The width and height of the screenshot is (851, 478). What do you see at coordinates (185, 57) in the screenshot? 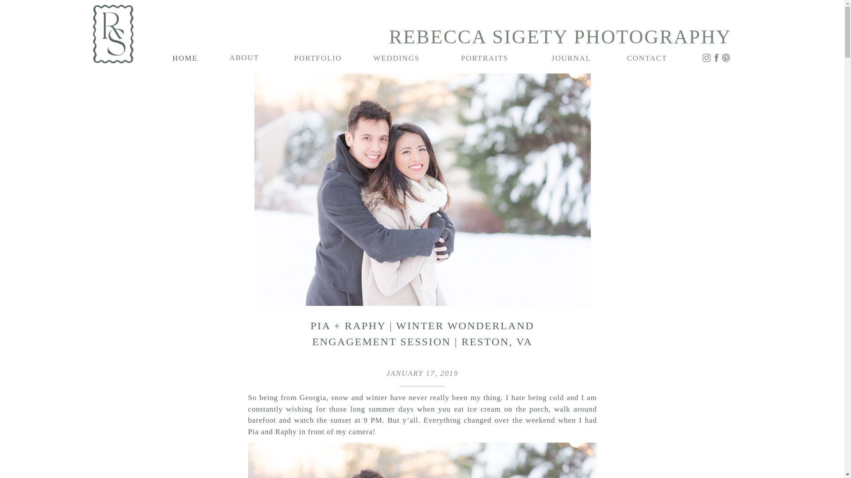
I see `HOME` at bounding box center [185, 57].